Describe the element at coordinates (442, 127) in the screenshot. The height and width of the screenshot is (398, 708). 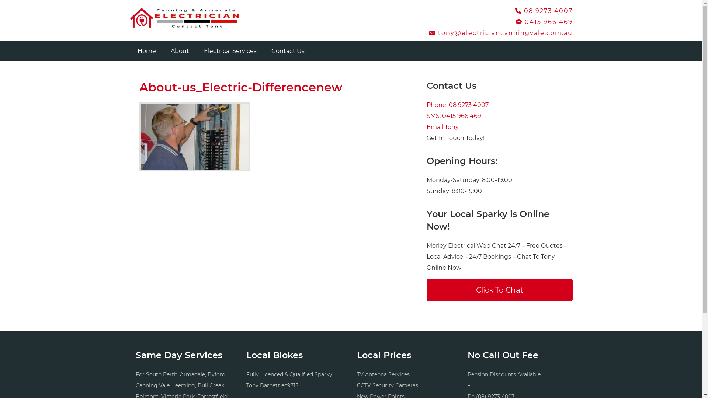
I see `Email Tony` at that location.